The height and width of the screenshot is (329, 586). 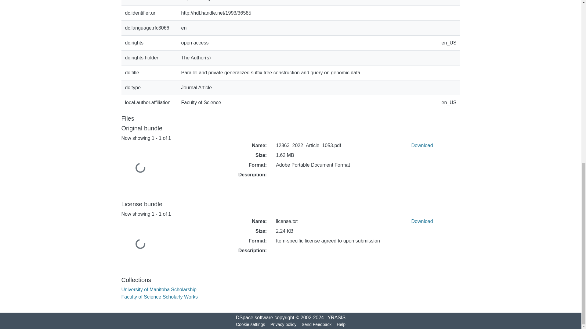 I want to click on Send Feedback, so click(x=316, y=324).